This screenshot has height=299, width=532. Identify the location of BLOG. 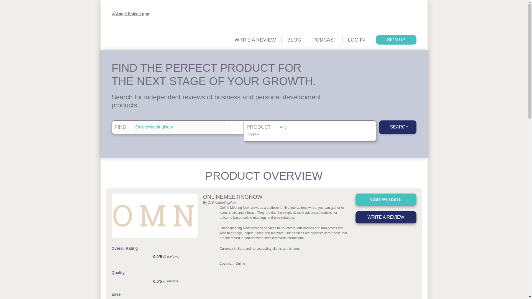
(294, 40).